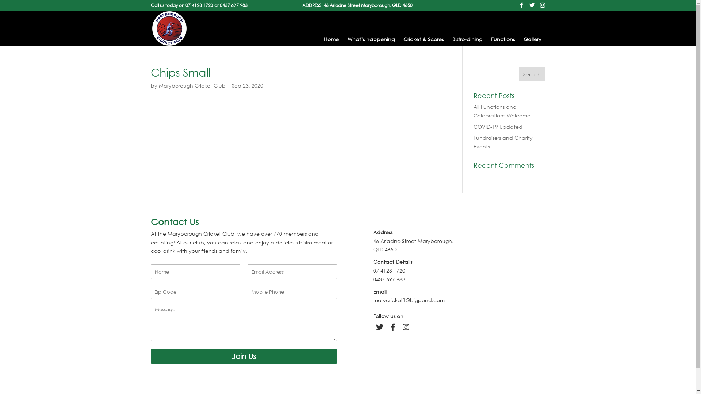 Image resolution: width=701 pixels, height=394 pixels. I want to click on Gallery, so click(532, 39).